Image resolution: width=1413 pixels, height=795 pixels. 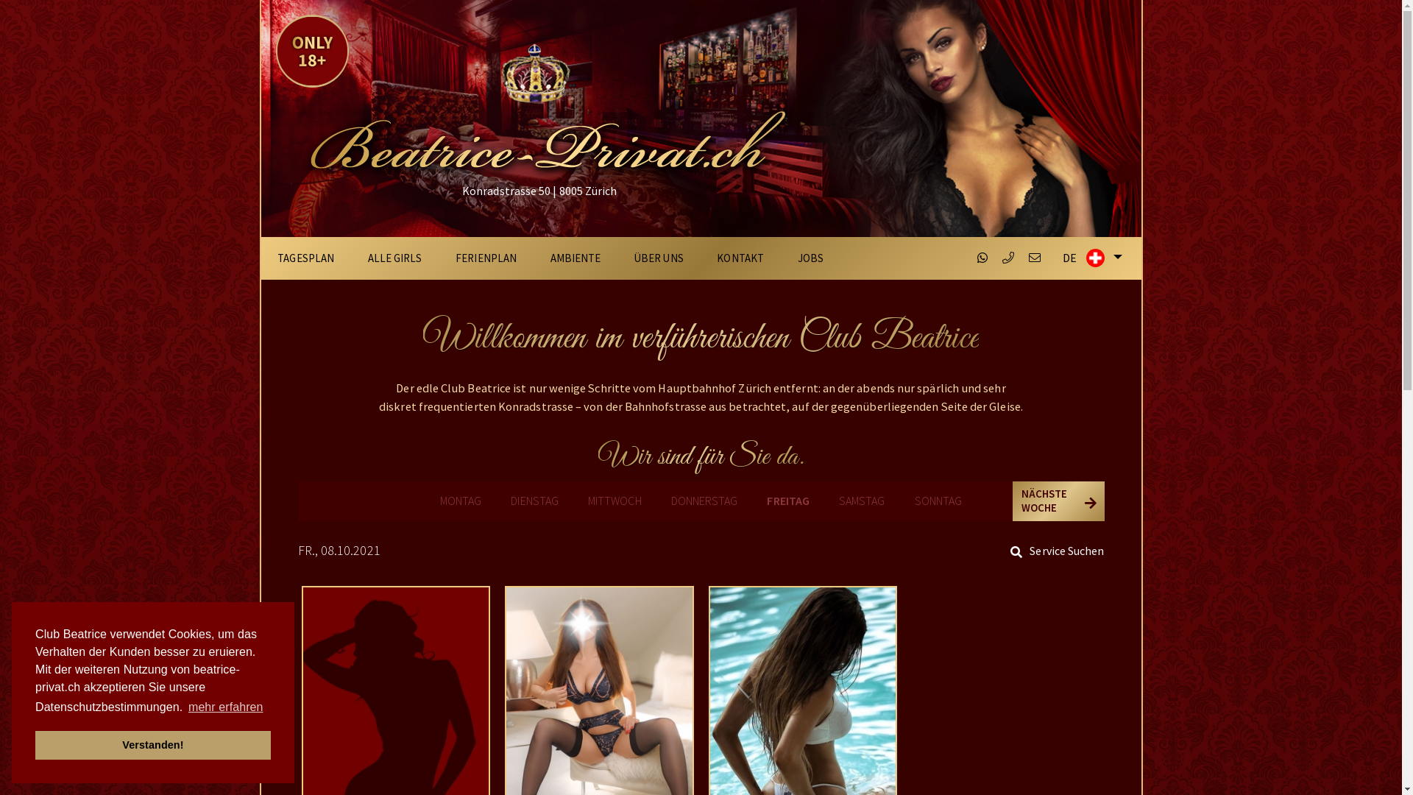 I want to click on FERIENPLAN, so click(x=486, y=258).